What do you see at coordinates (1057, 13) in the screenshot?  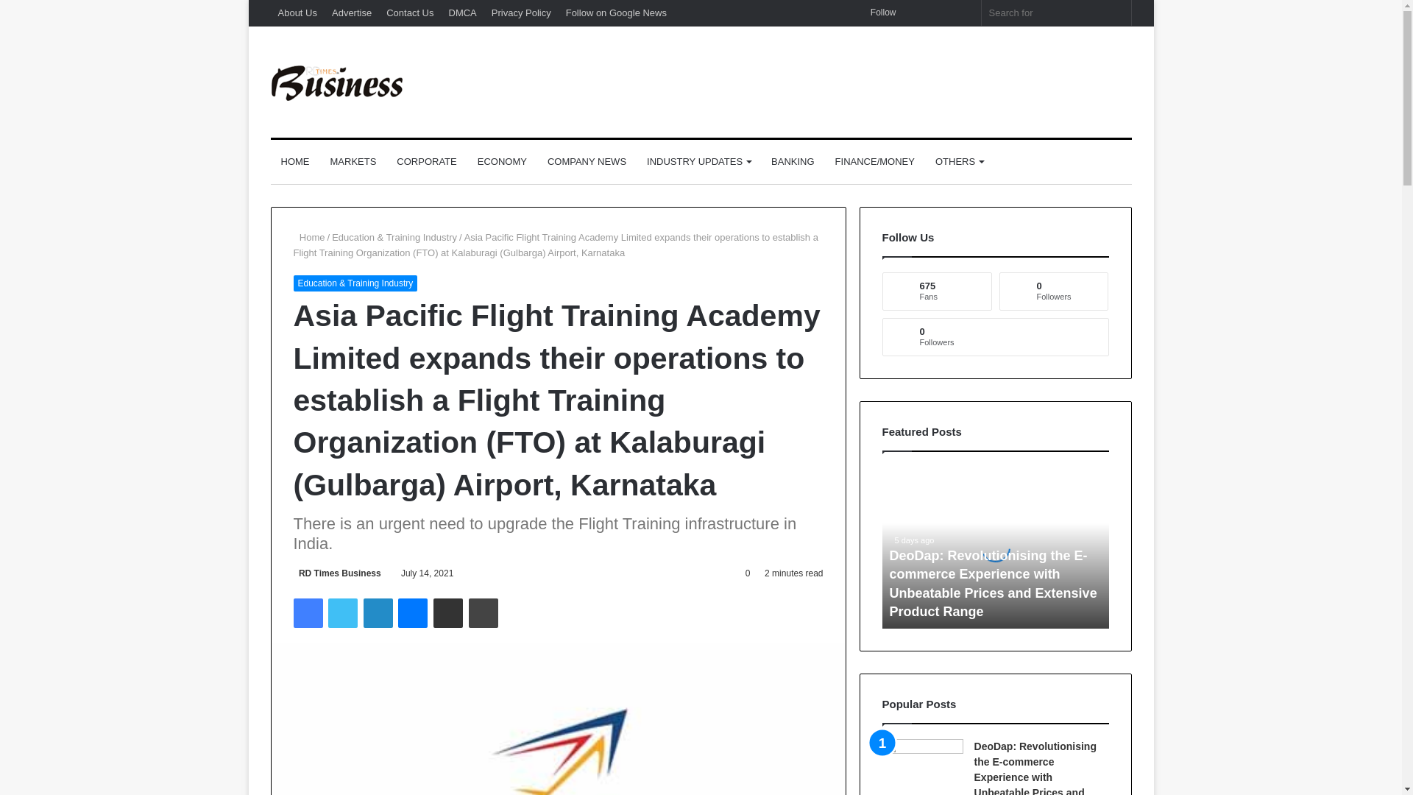 I see `Search for` at bounding box center [1057, 13].